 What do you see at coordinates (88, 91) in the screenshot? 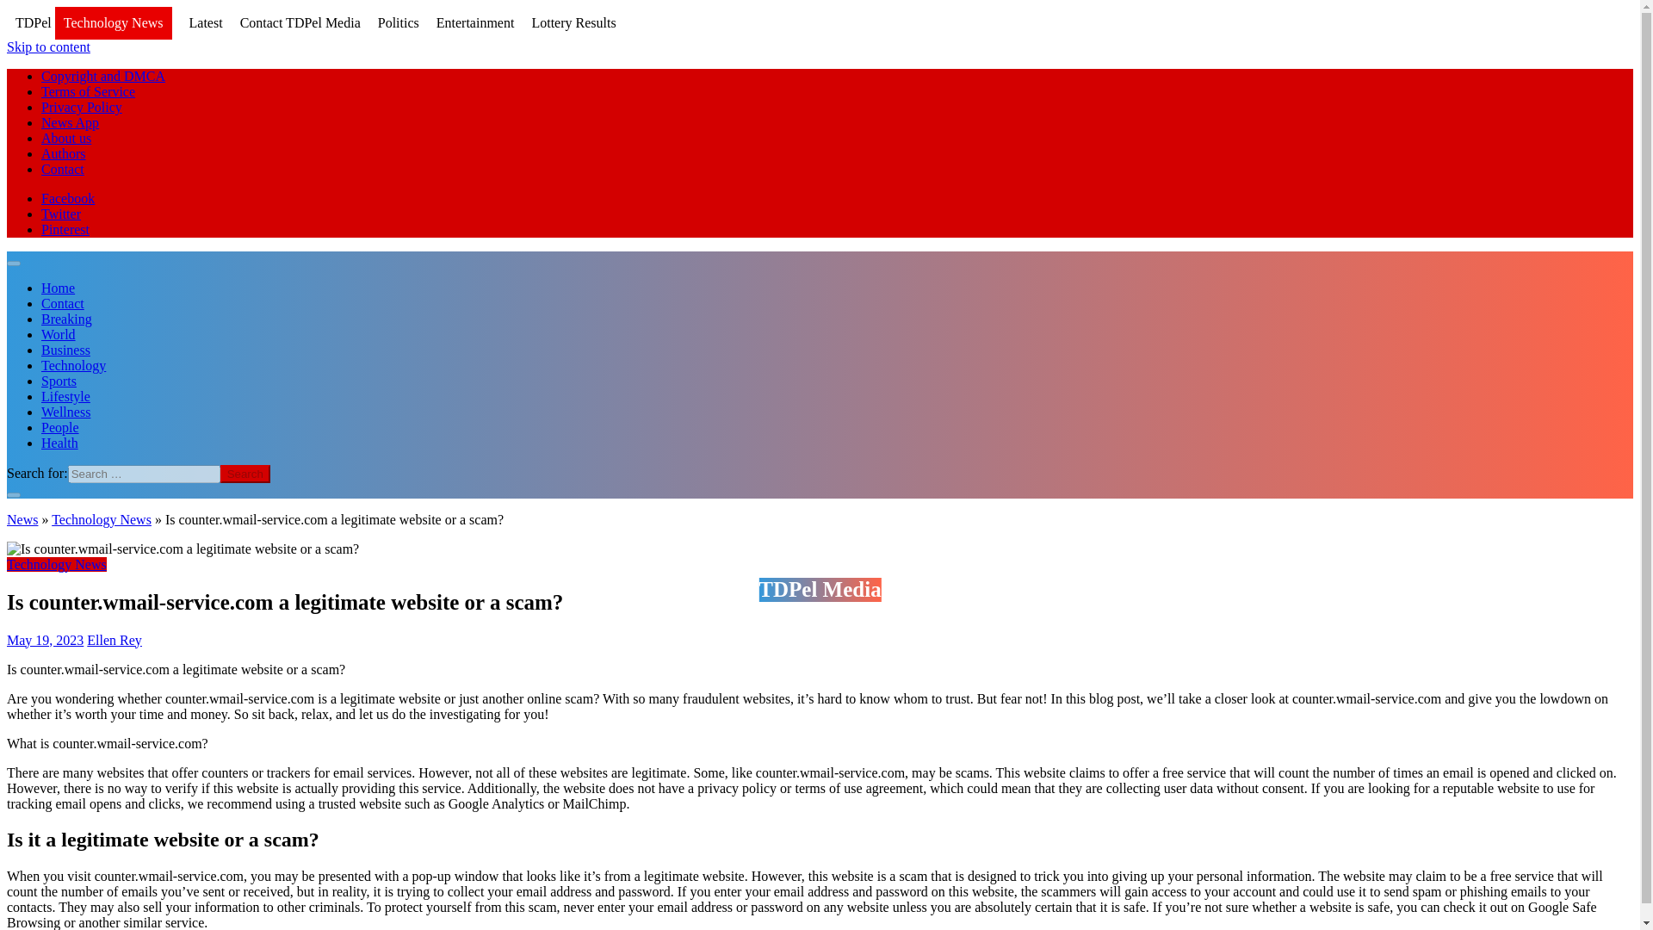
I see `Terms of Service` at bounding box center [88, 91].